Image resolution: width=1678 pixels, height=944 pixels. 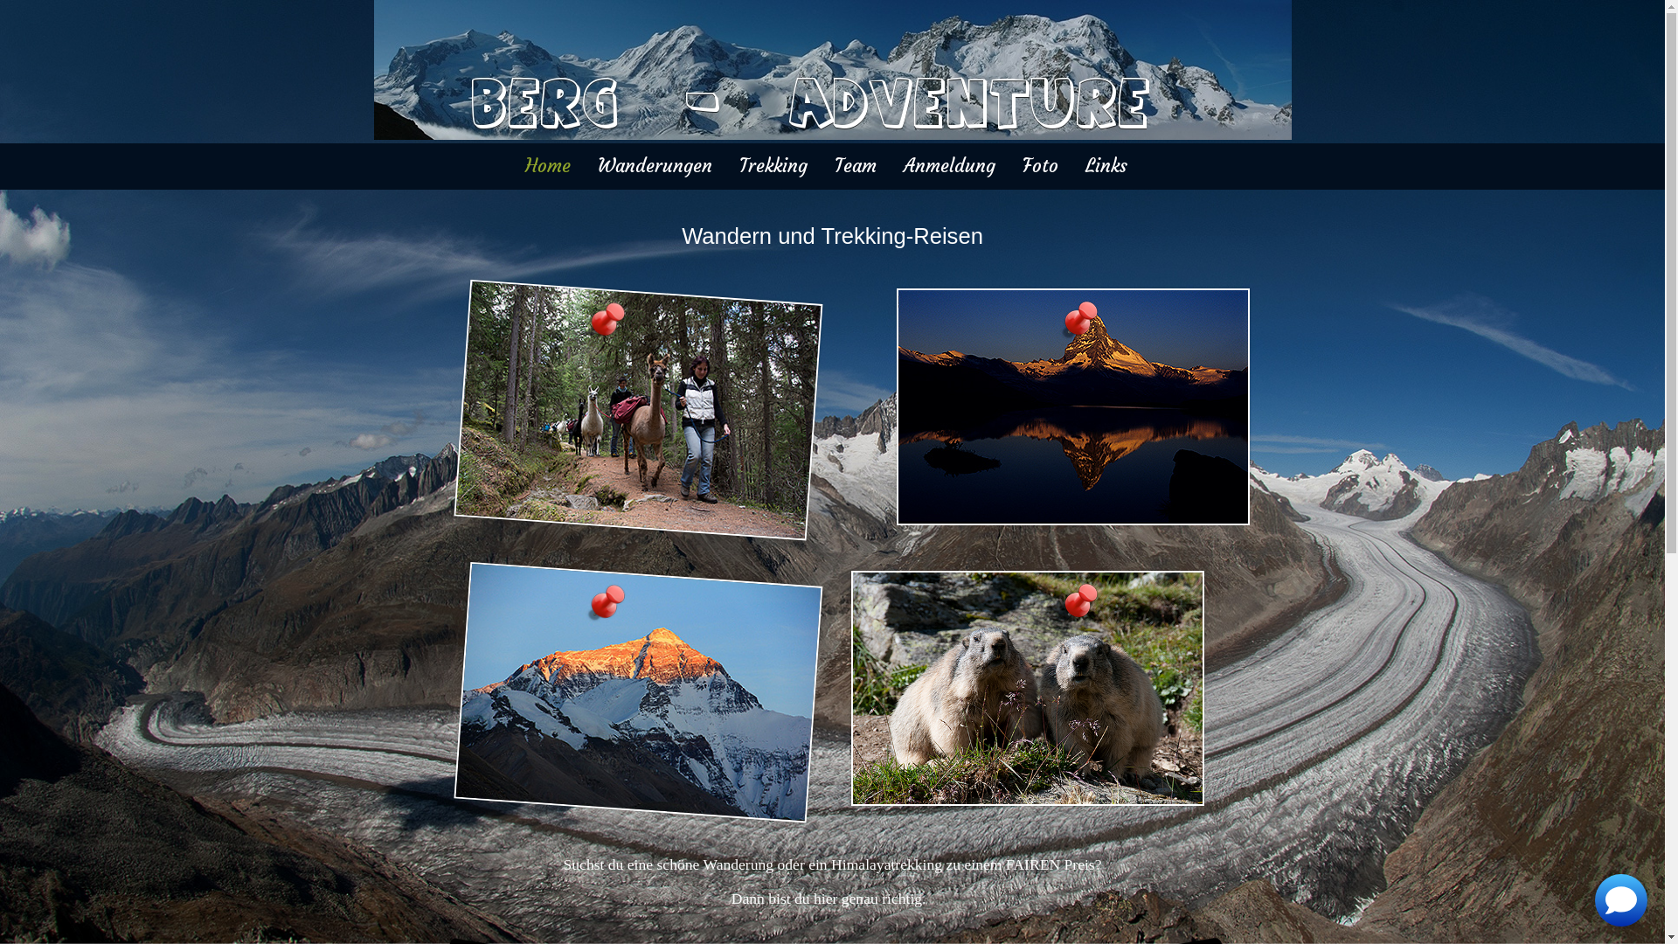 What do you see at coordinates (855, 166) in the screenshot?
I see `Team` at bounding box center [855, 166].